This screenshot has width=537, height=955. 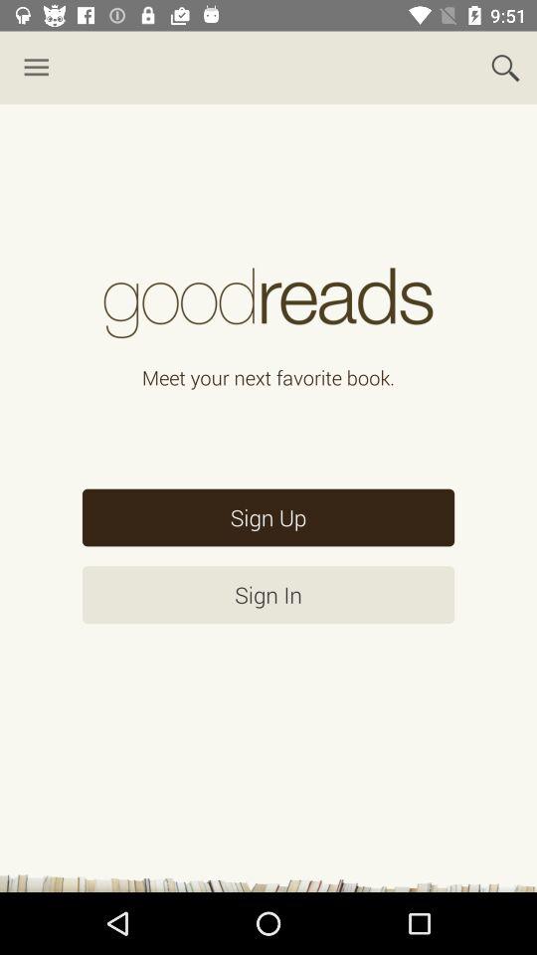 What do you see at coordinates (268, 517) in the screenshot?
I see `click icon below the meet your next item` at bounding box center [268, 517].